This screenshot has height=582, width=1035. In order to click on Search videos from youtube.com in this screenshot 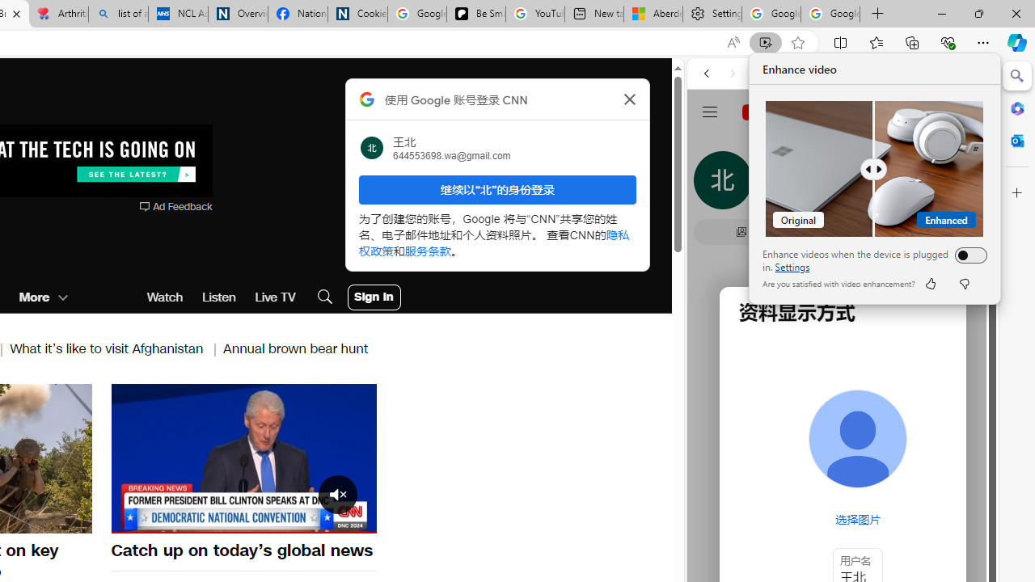, I will do `click(813, 532)`.